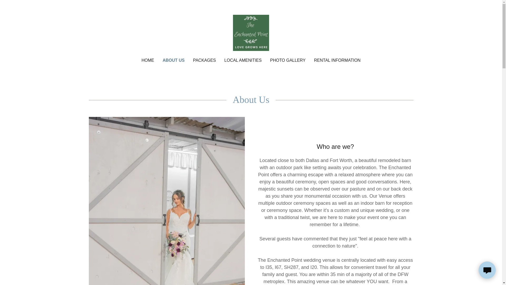  I want to click on PACKAGES, so click(204, 60).